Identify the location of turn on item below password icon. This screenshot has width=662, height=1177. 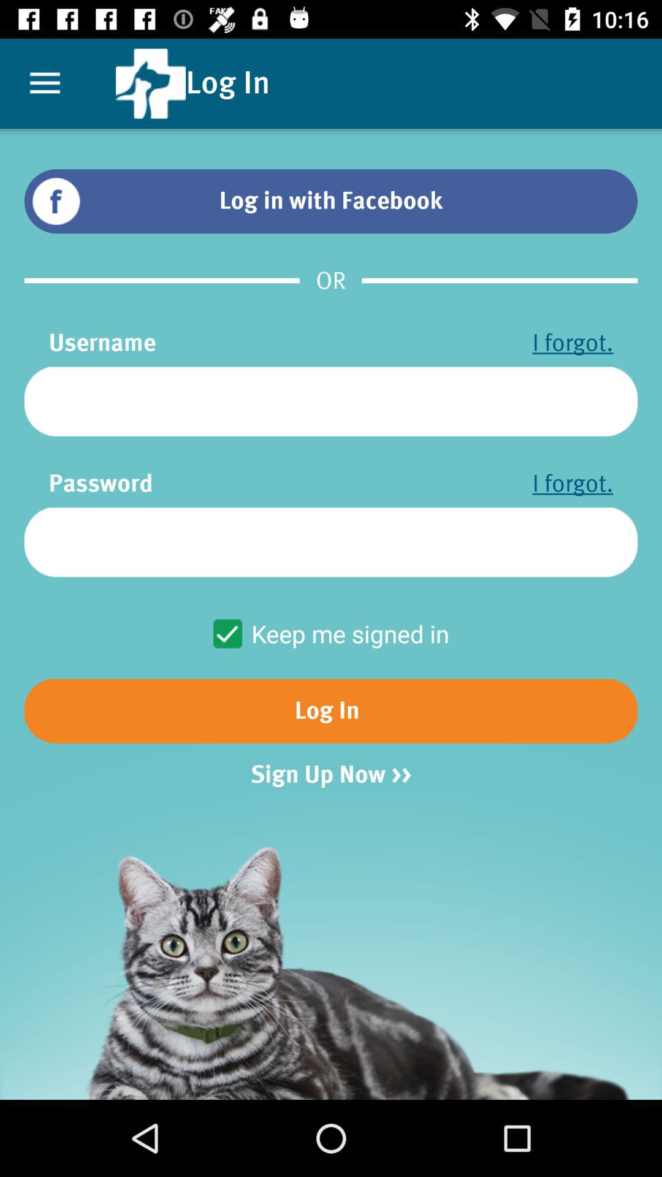
(331, 542).